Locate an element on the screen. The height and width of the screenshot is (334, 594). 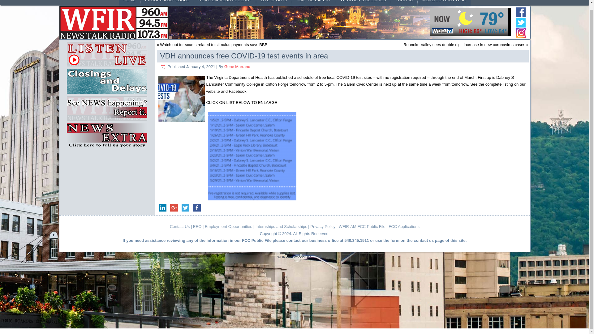
Program Schedule is located at coordinates (167, 3).